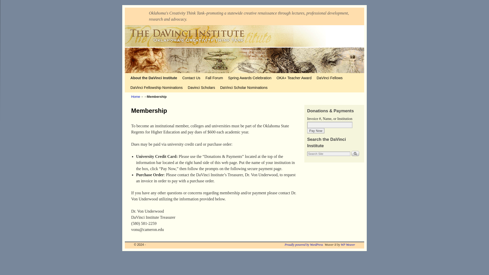 Image resolution: width=489 pixels, height=275 pixels. Describe the element at coordinates (191, 78) in the screenshot. I see `Contact Us` at that location.